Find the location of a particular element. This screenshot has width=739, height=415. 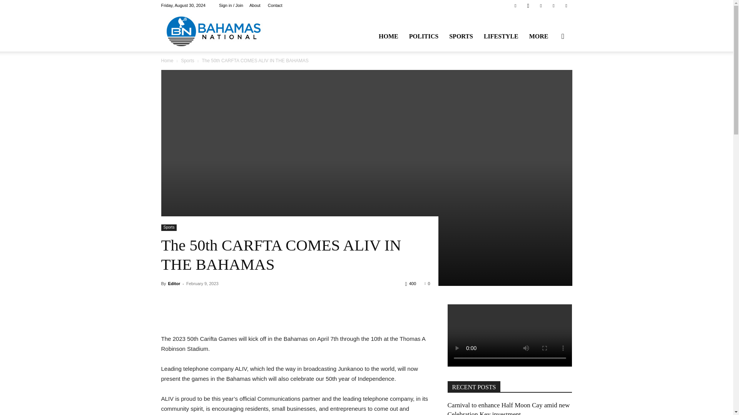

Youtube is located at coordinates (566, 5).